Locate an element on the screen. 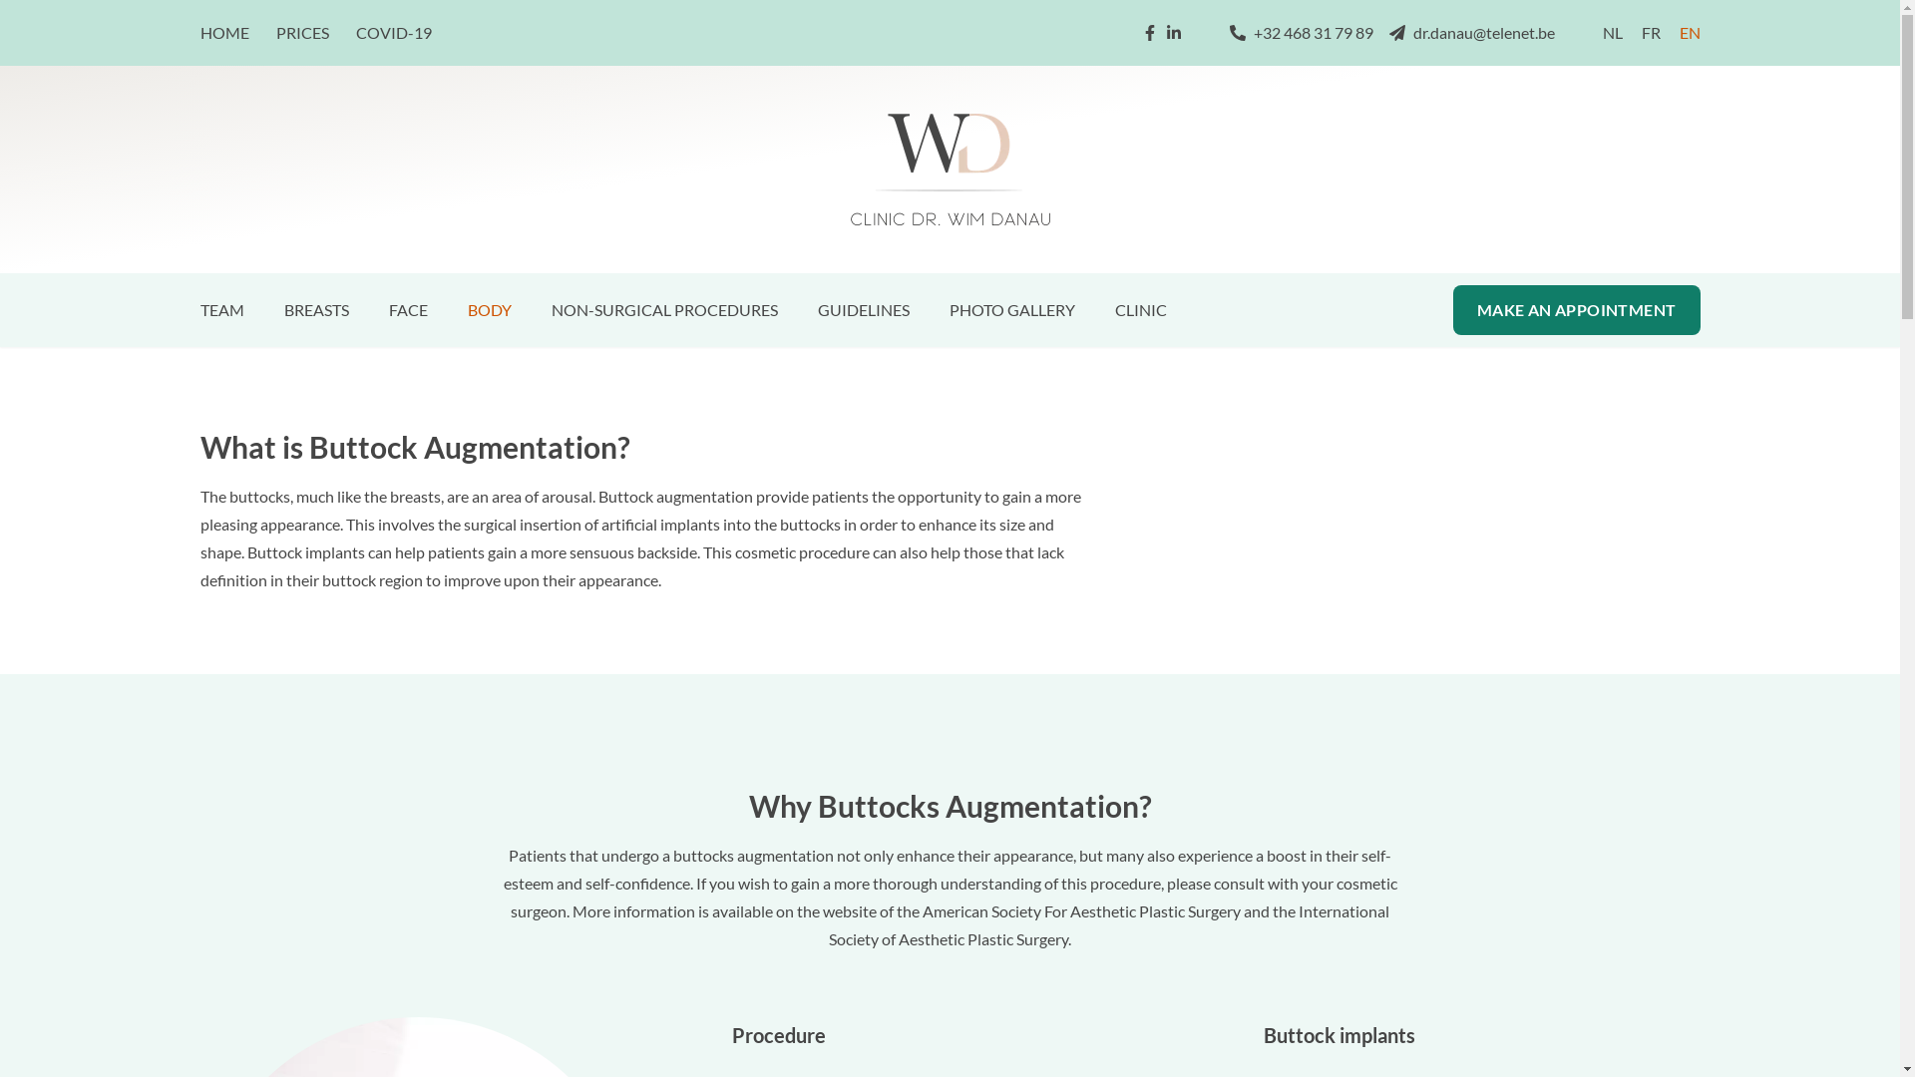 This screenshot has width=1915, height=1077. NL is located at coordinates (1612, 32).